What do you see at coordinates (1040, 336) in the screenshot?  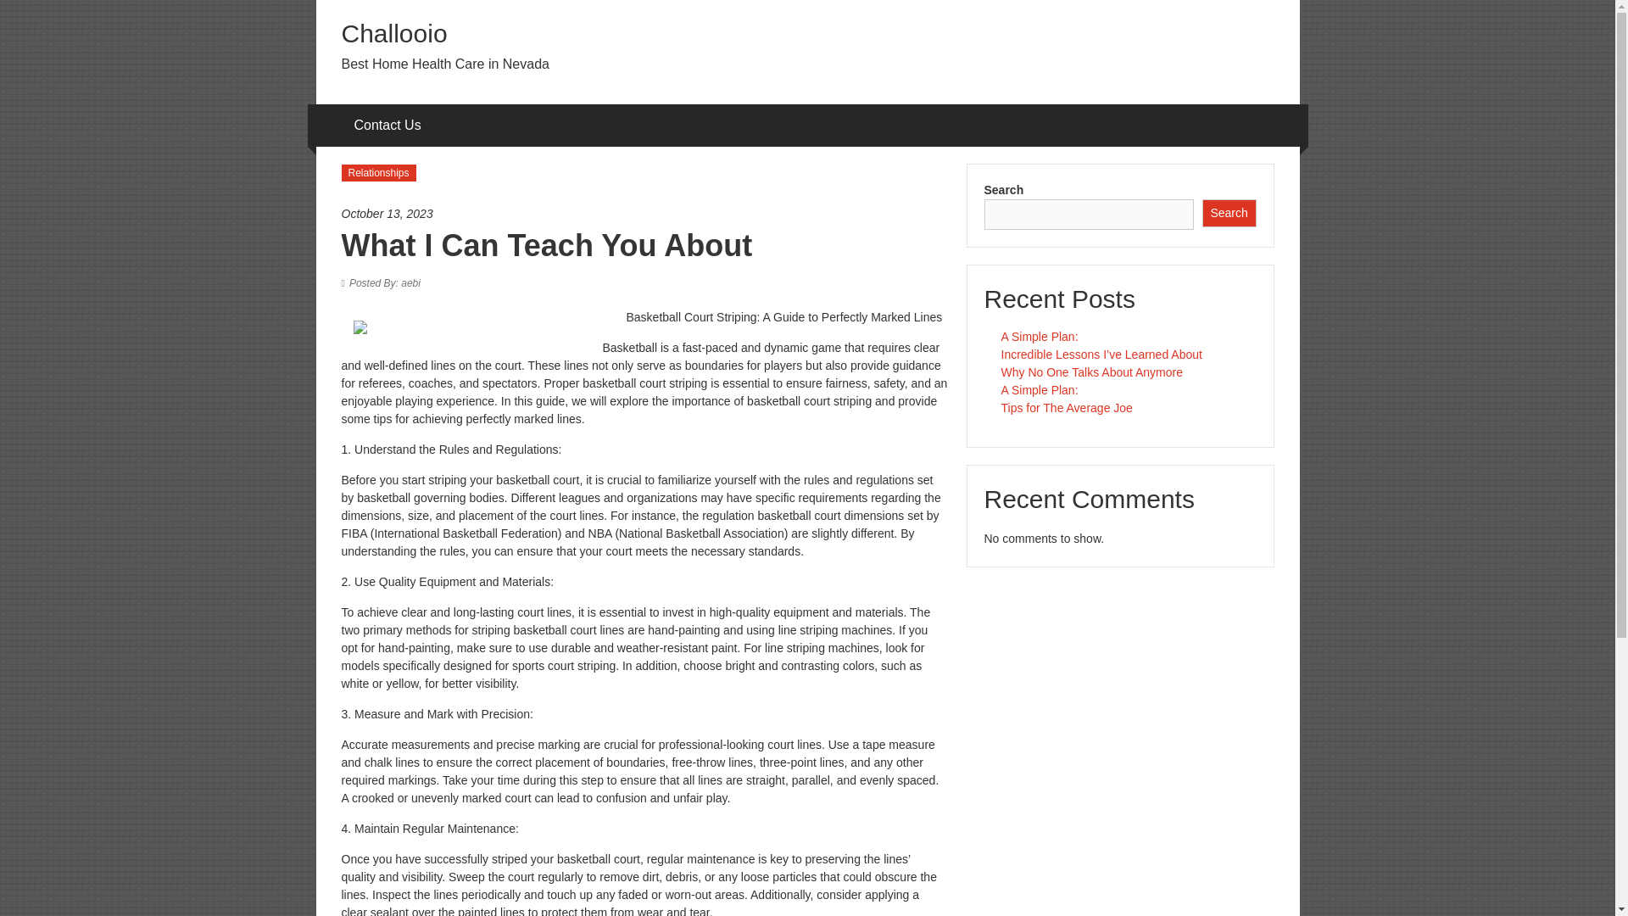 I see `A Simple Plan:` at bounding box center [1040, 336].